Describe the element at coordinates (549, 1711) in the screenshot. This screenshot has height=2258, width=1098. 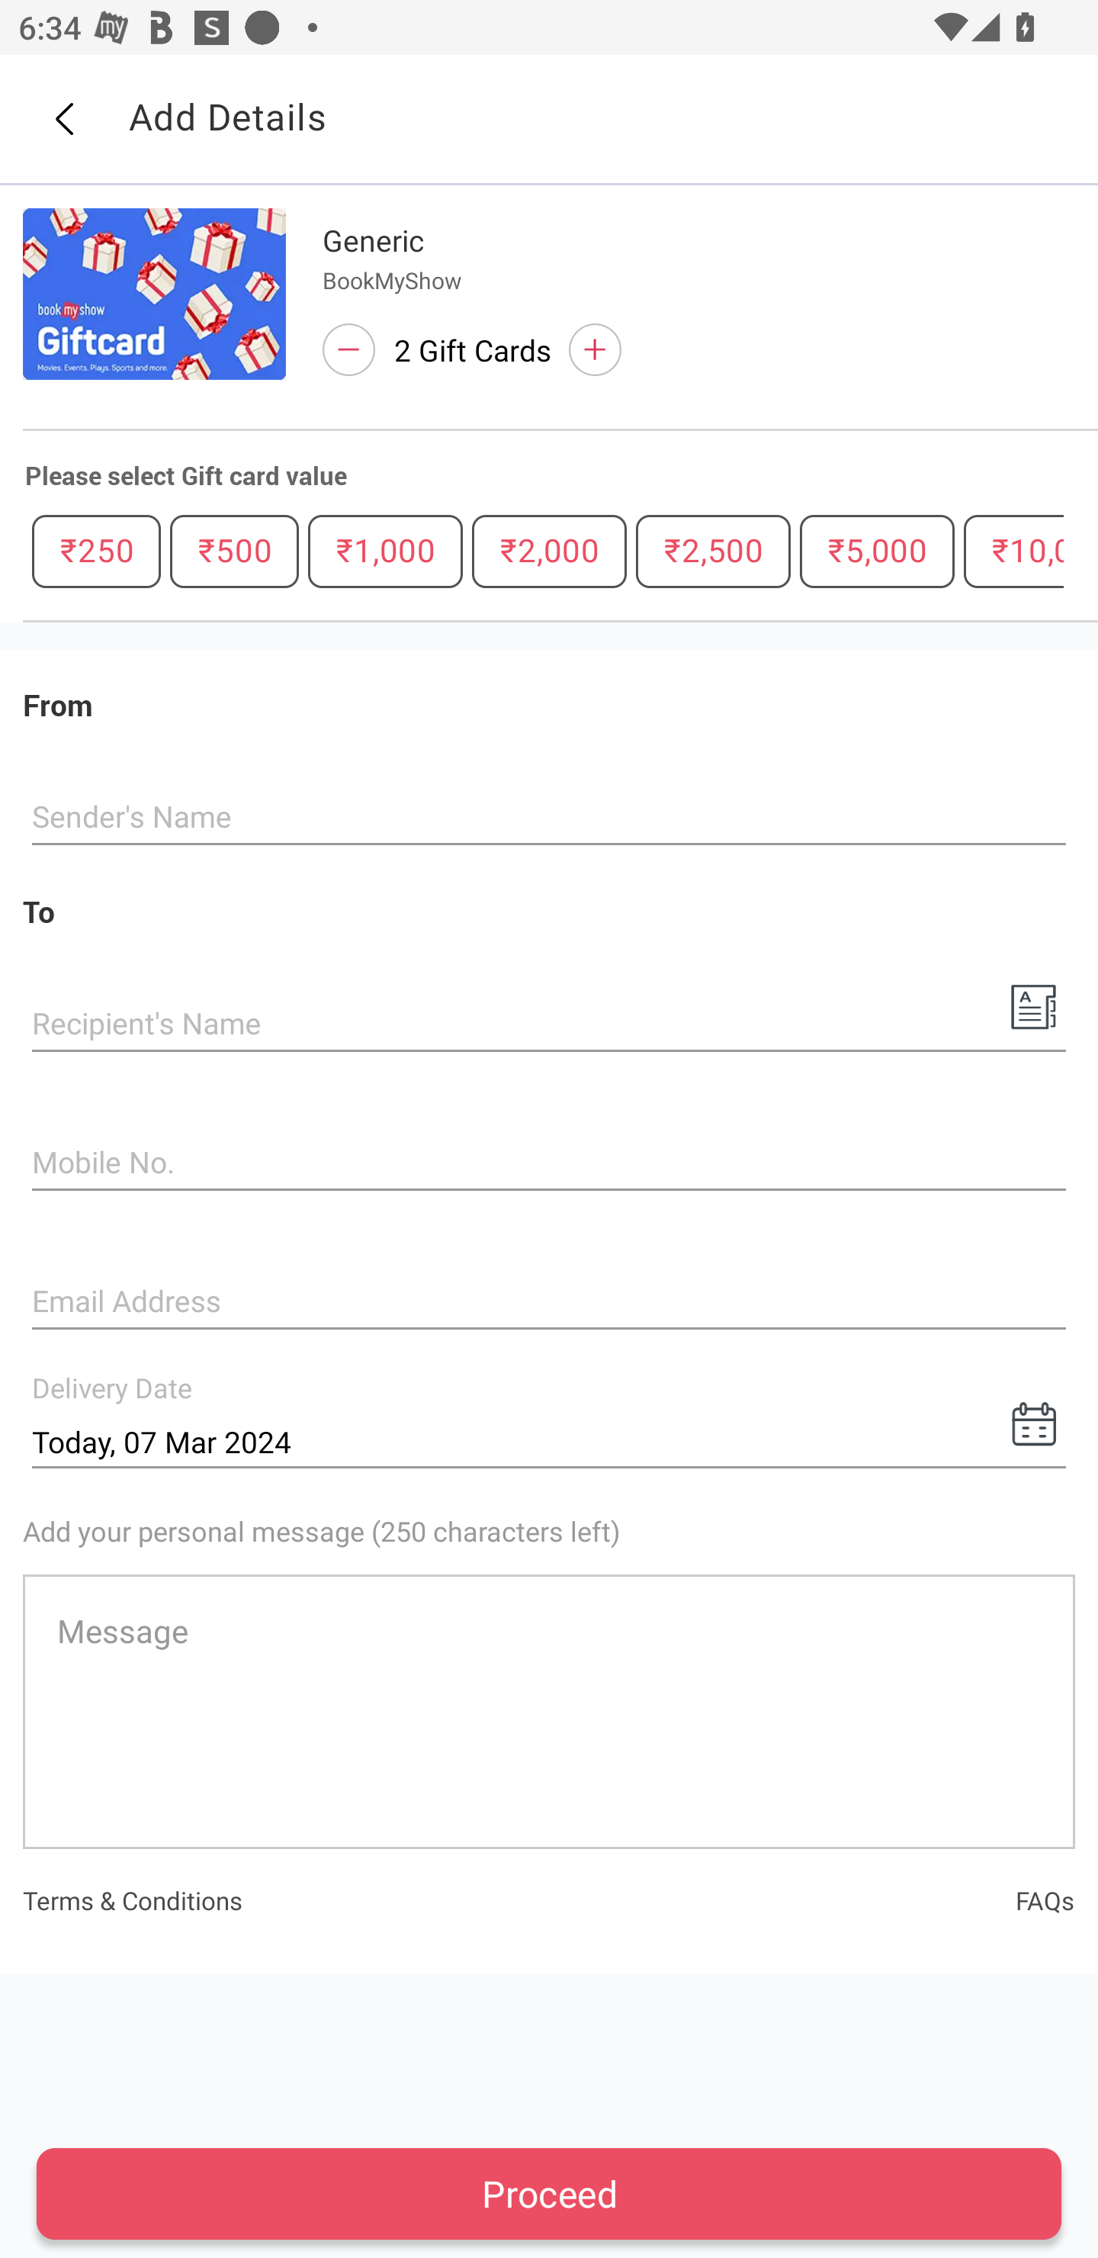
I see `Message` at that location.